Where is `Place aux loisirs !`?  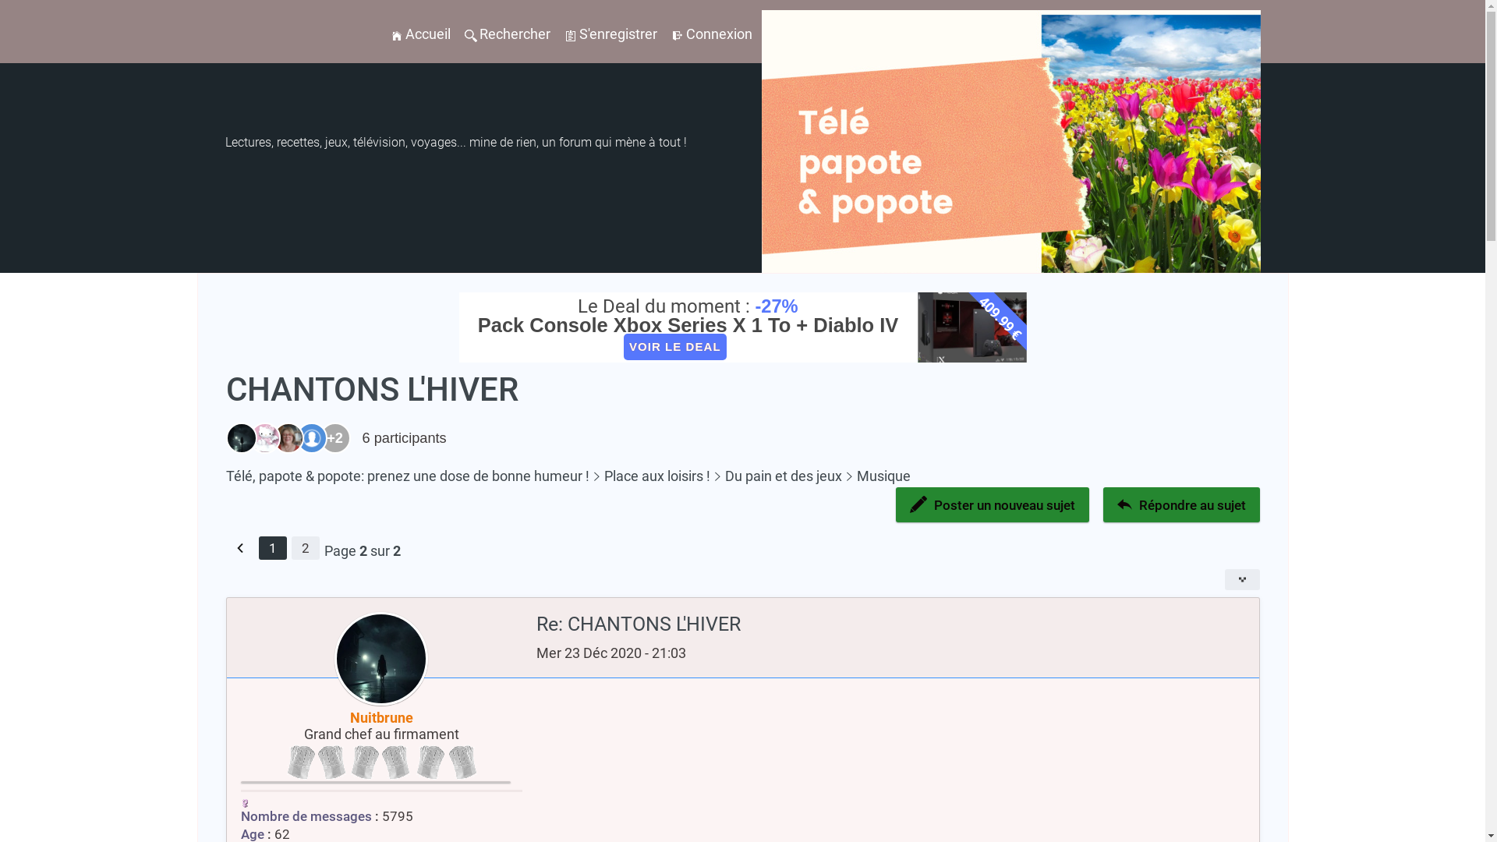 Place aux loisirs ! is located at coordinates (652, 476).